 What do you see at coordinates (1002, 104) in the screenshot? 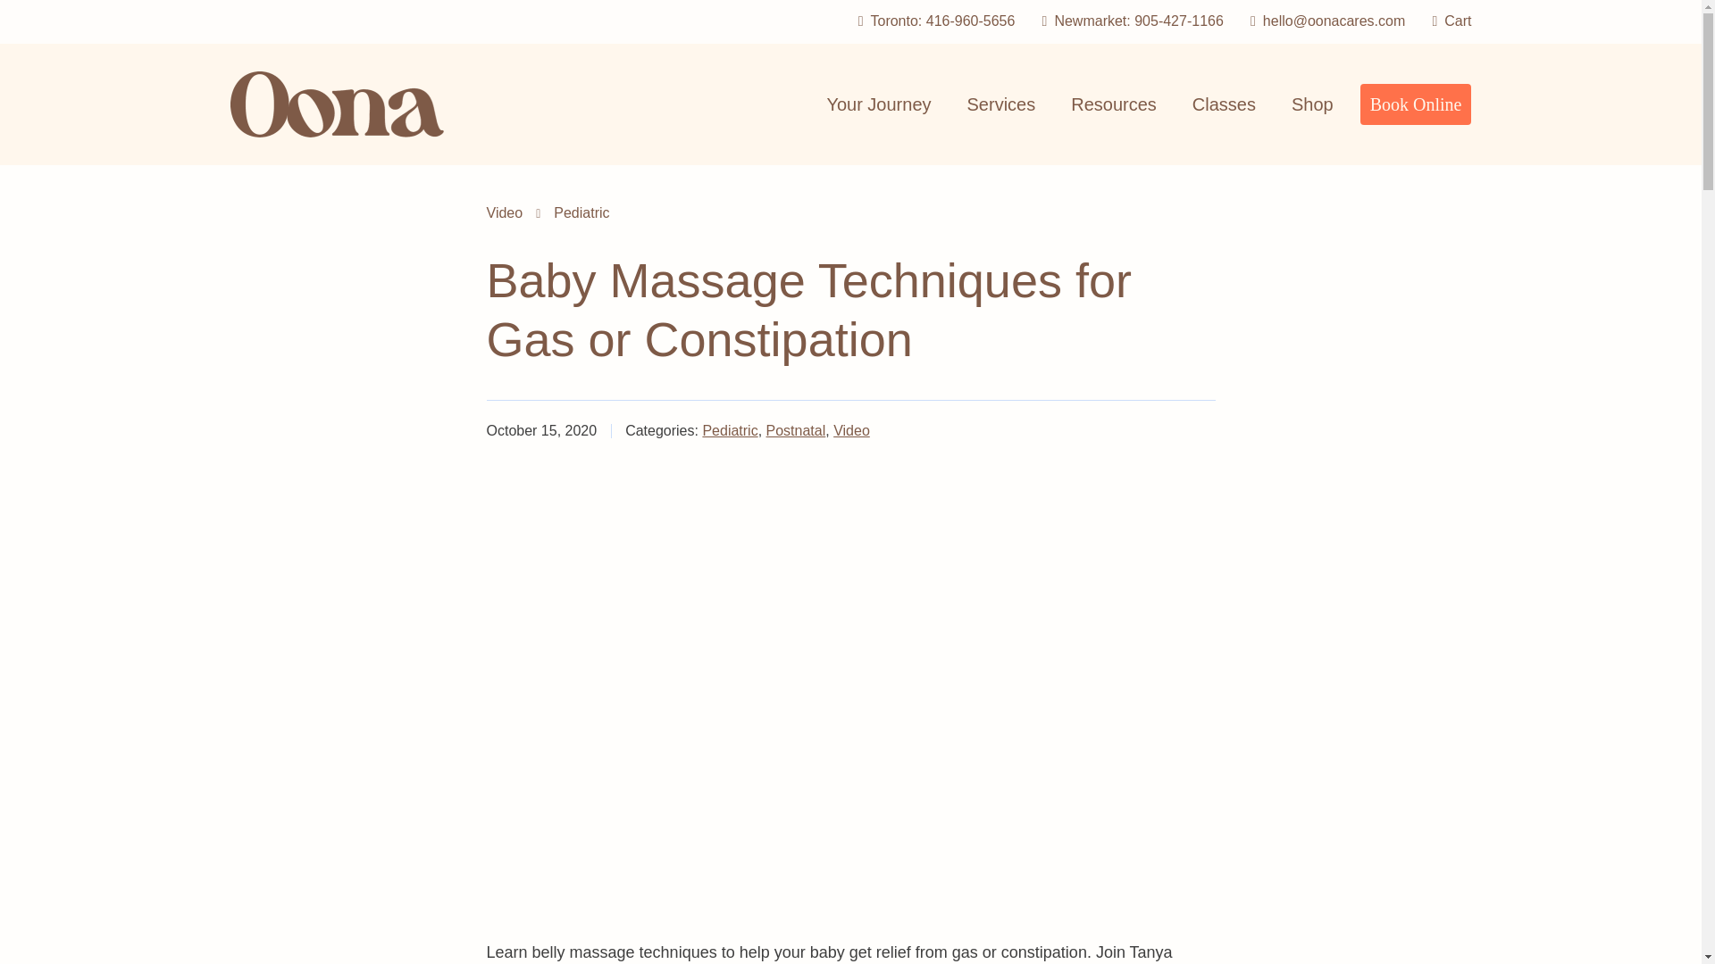
I see `Services` at bounding box center [1002, 104].